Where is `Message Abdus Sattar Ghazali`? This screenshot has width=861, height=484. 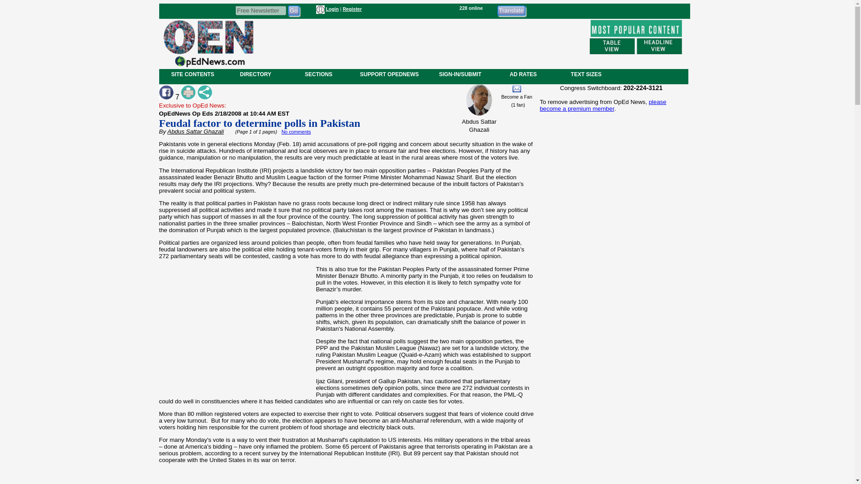
Message Abdus Sattar Ghazali is located at coordinates (517, 89).